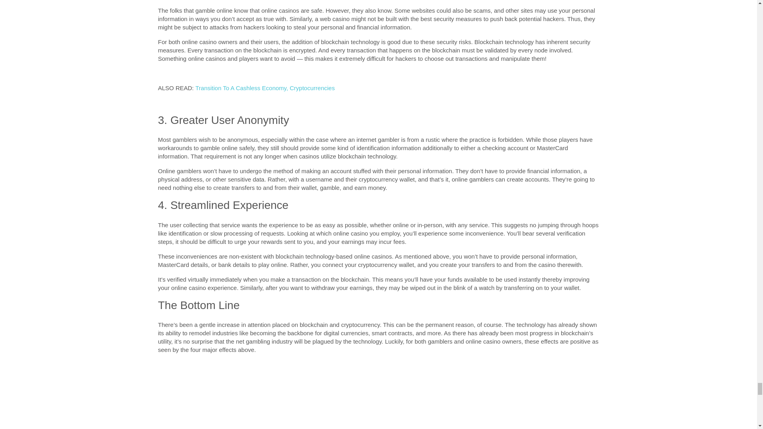 This screenshot has height=429, width=763. What do you see at coordinates (303, 402) in the screenshot?
I see `YouTube player` at bounding box center [303, 402].